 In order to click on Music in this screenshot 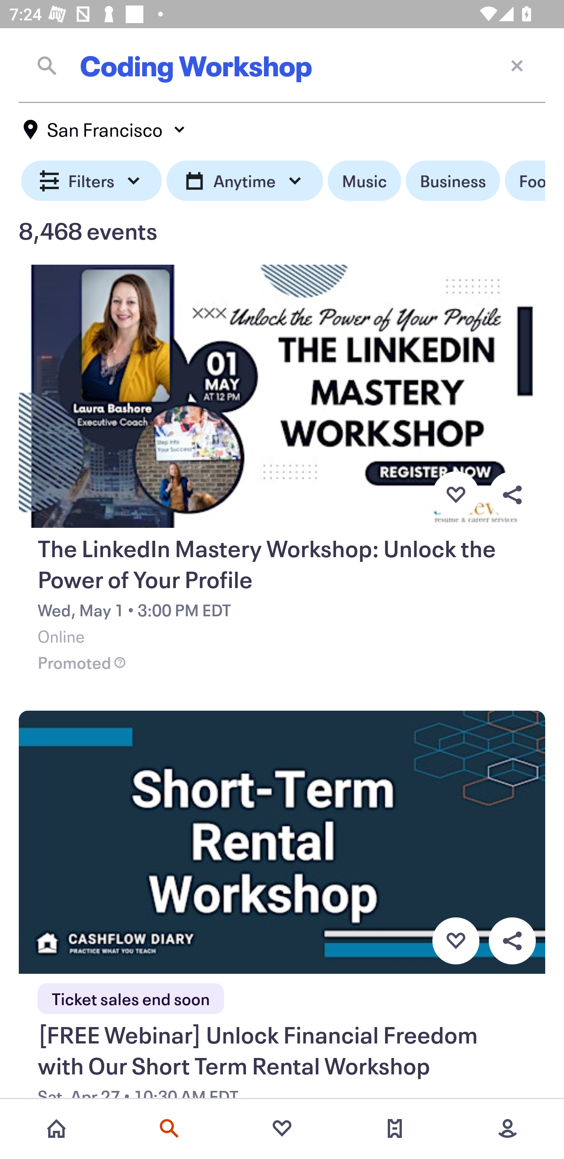, I will do `click(364, 181)`.